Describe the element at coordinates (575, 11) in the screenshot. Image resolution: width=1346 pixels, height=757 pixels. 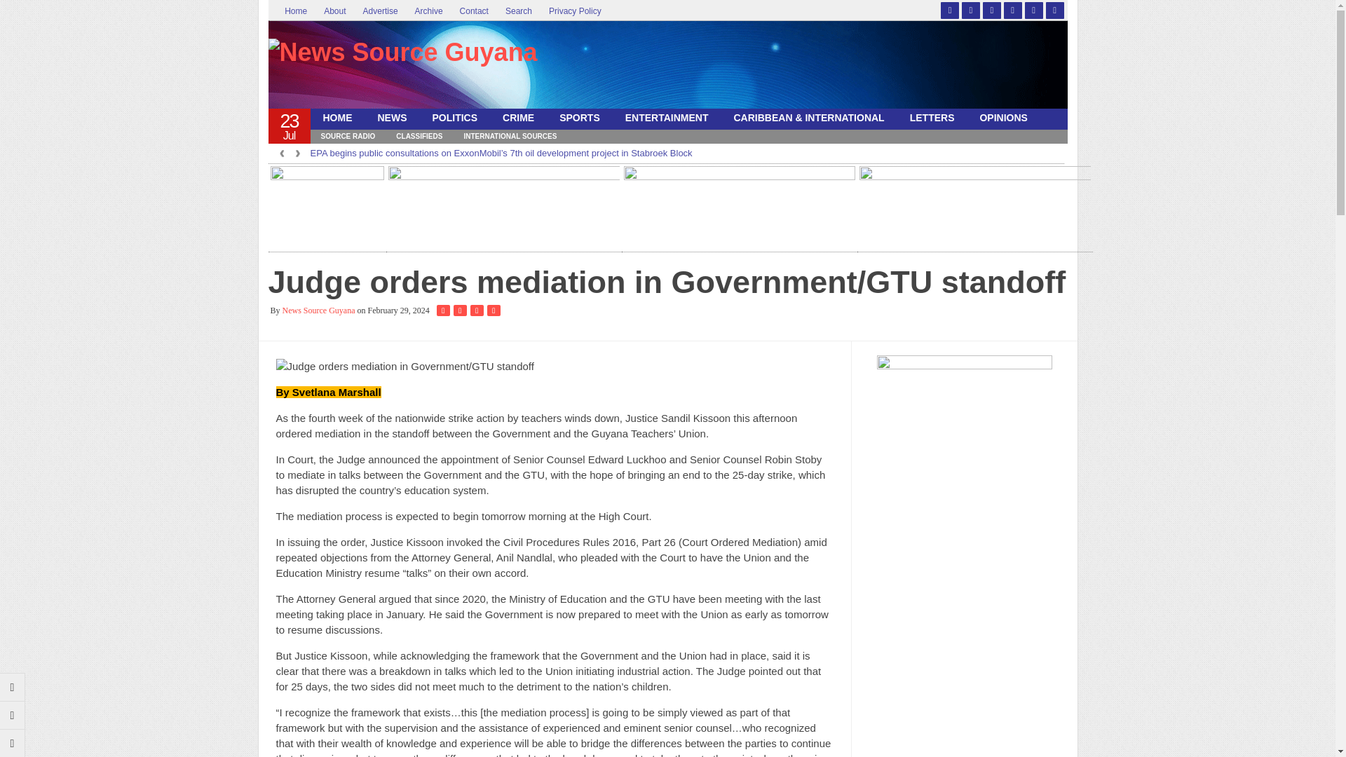
I see `Privacy Policy` at that location.